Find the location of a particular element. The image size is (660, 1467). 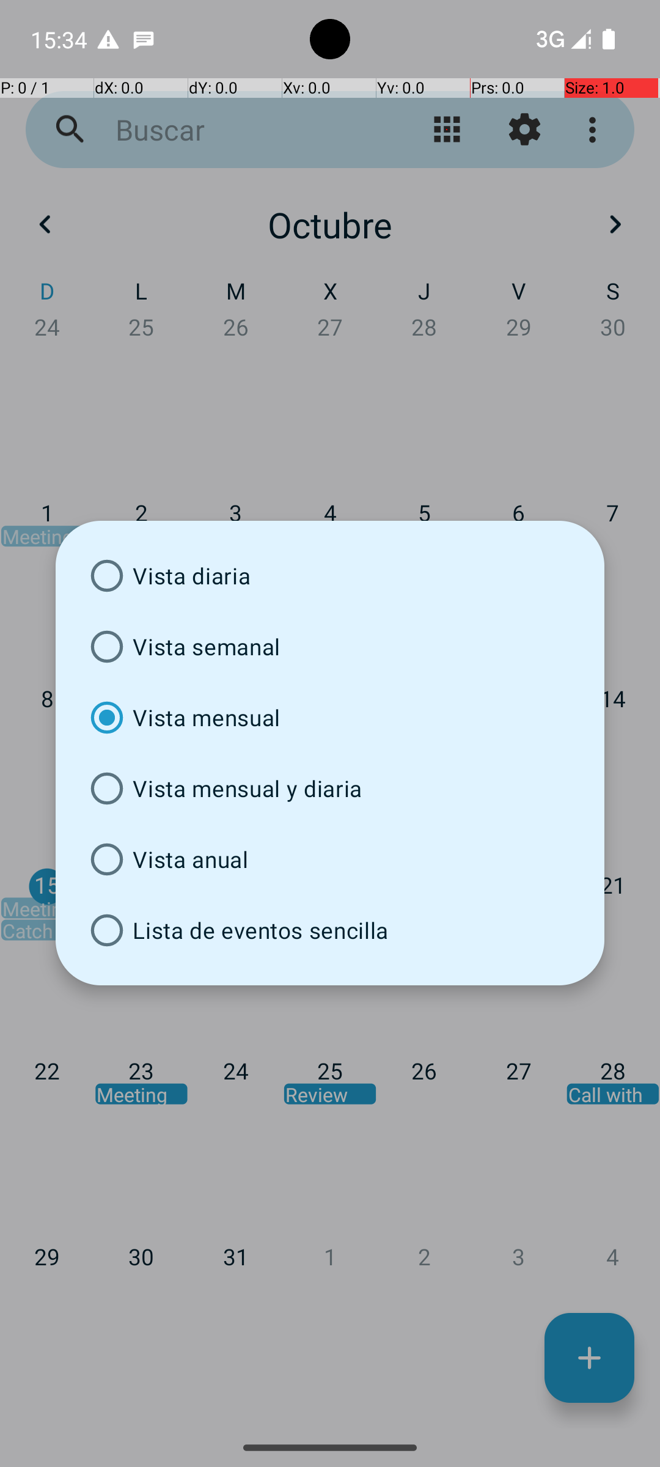

Lista de eventos sencilla is located at coordinates (330, 930).